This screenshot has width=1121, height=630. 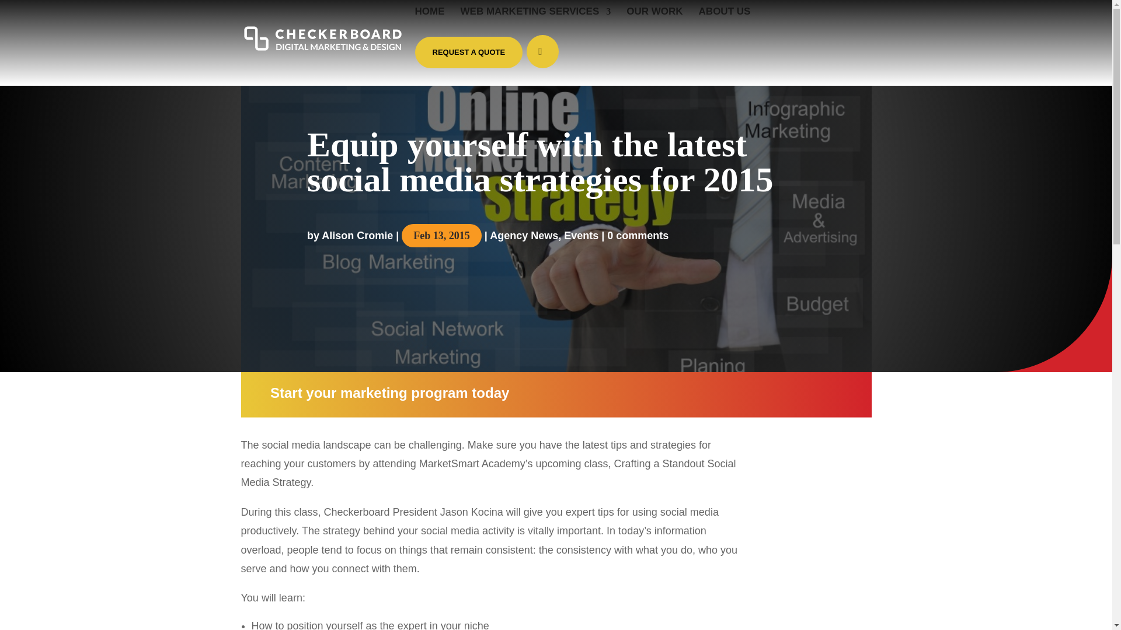 What do you see at coordinates (655, 21) in the screenshot?
I see `OUR WORK` at bounding box center [655, 21].